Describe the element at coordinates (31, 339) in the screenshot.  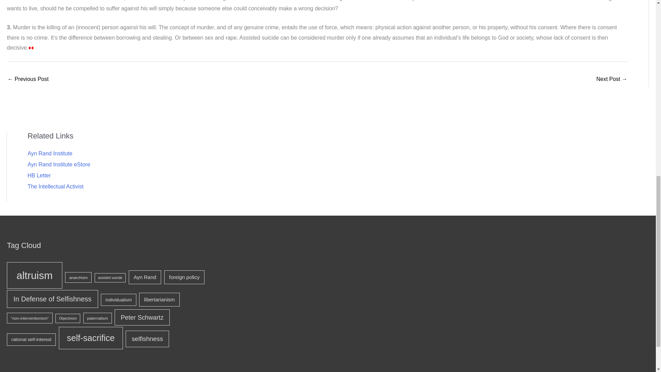
I see `rational self-interest` at that location.